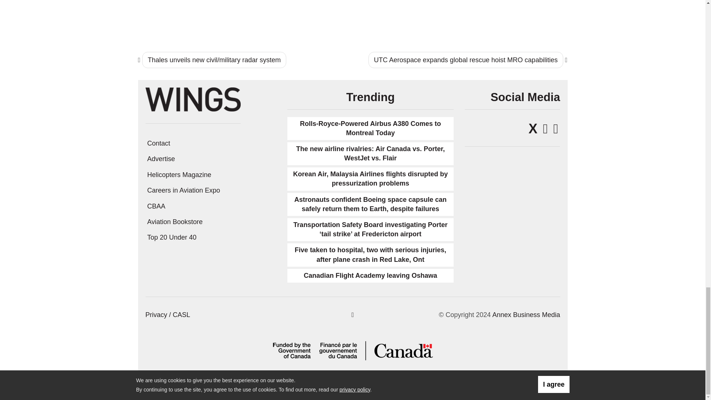  I want to click on Annex Business Media, so click(526, 315).